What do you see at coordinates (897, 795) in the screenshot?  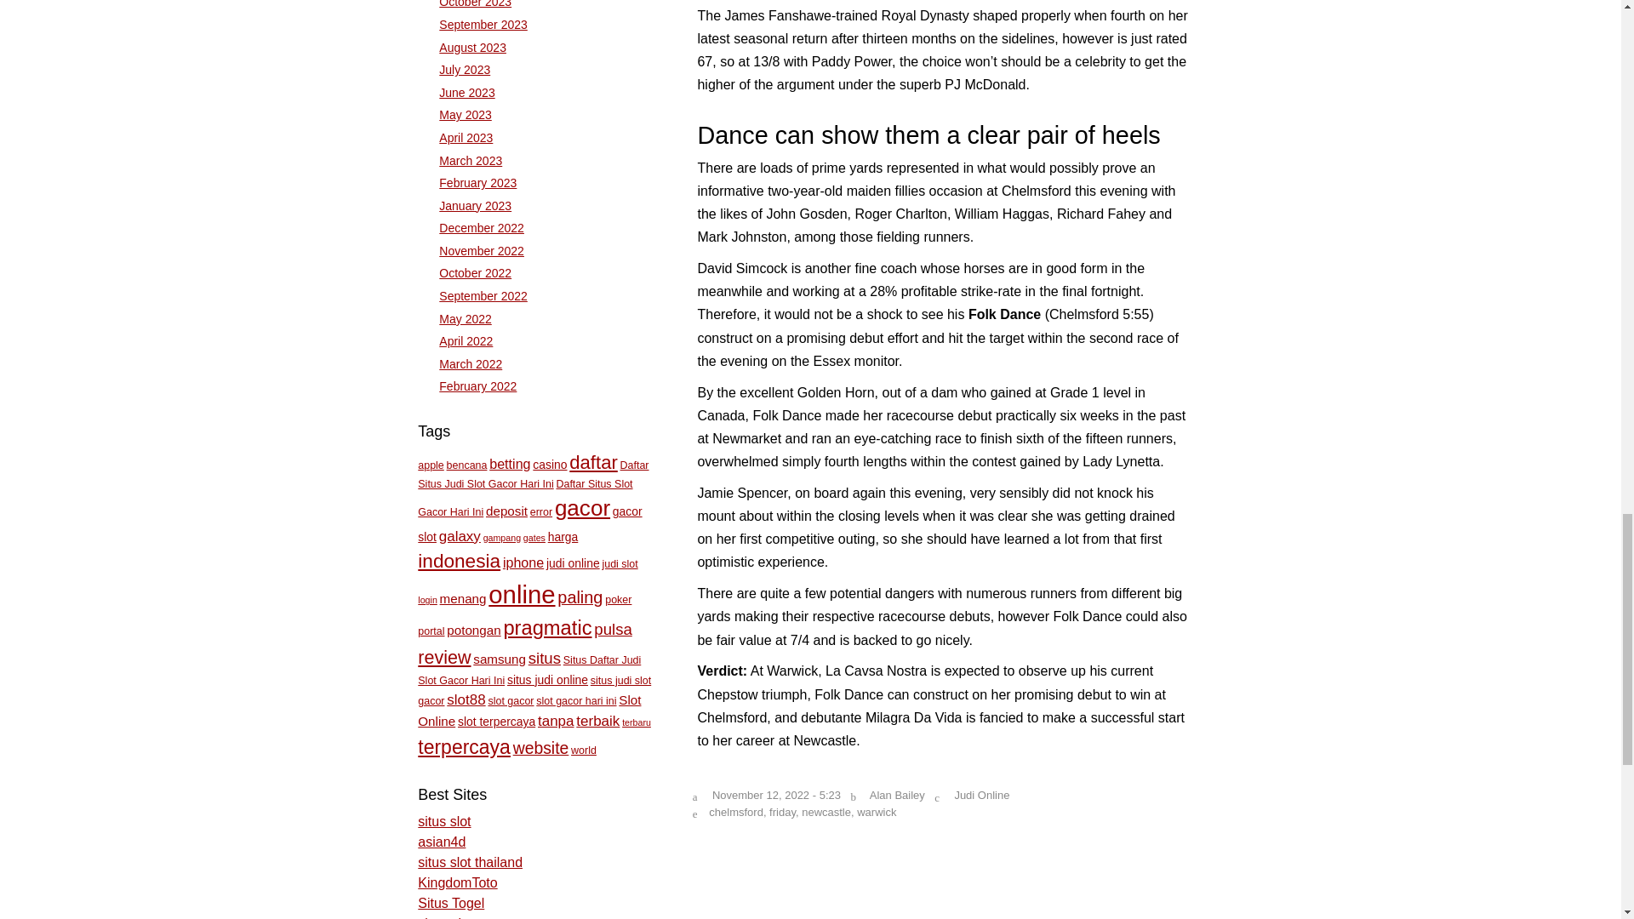 I see `Posts by Alan Bailey` at bounding box center [897, 795].